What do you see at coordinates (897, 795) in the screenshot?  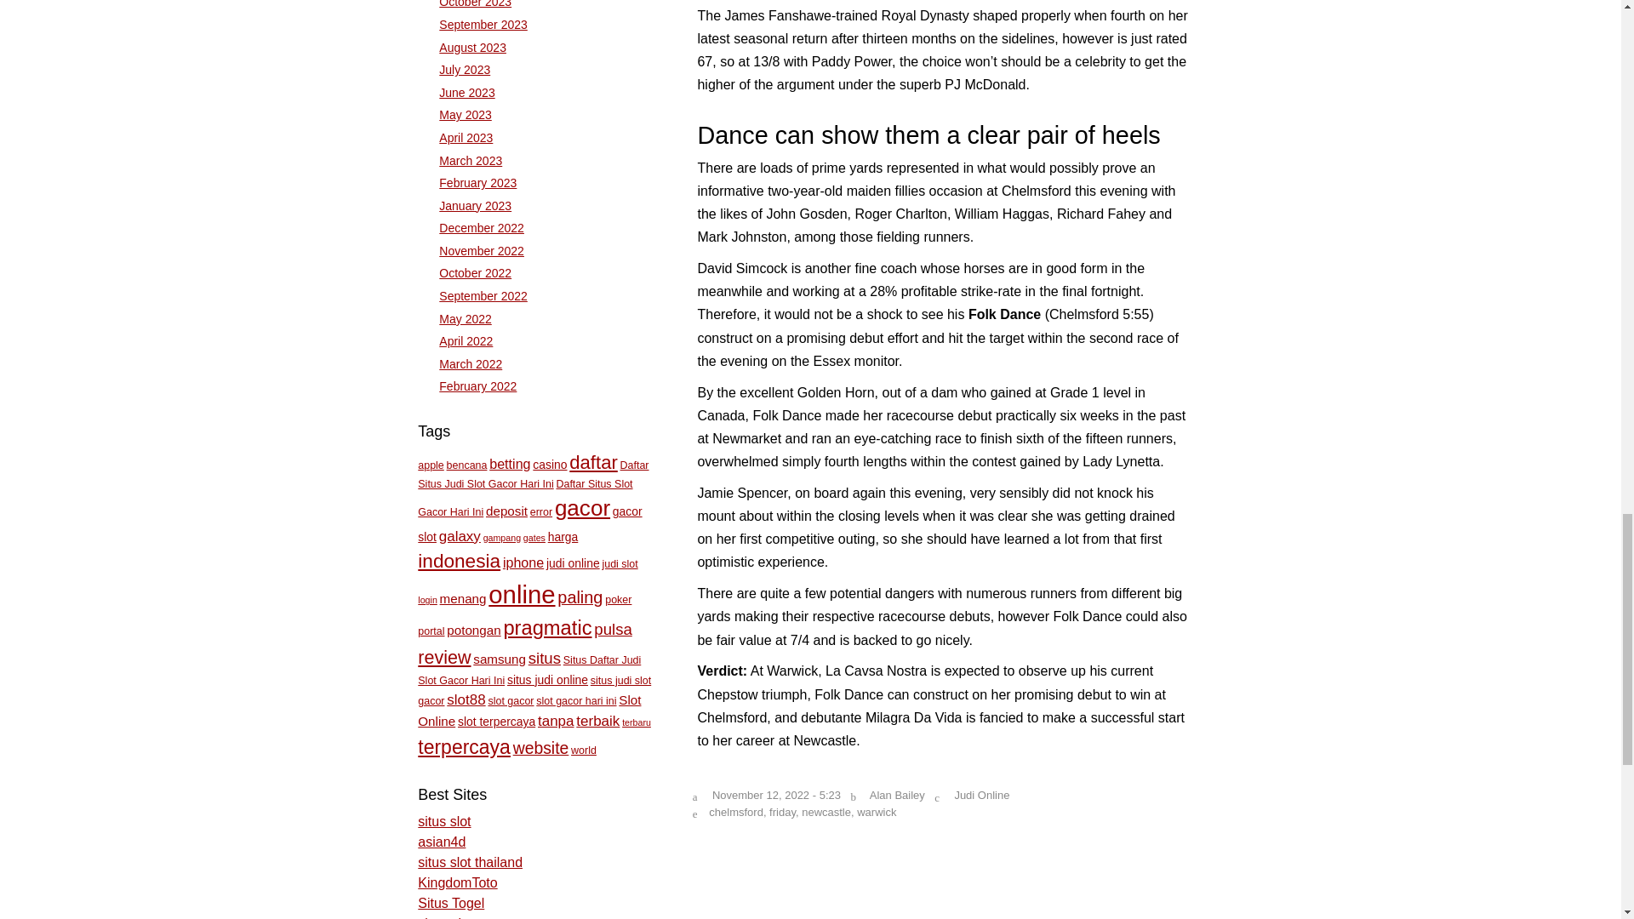 I see `Posts by Alan Bailey` at bounding box center [897, 795].